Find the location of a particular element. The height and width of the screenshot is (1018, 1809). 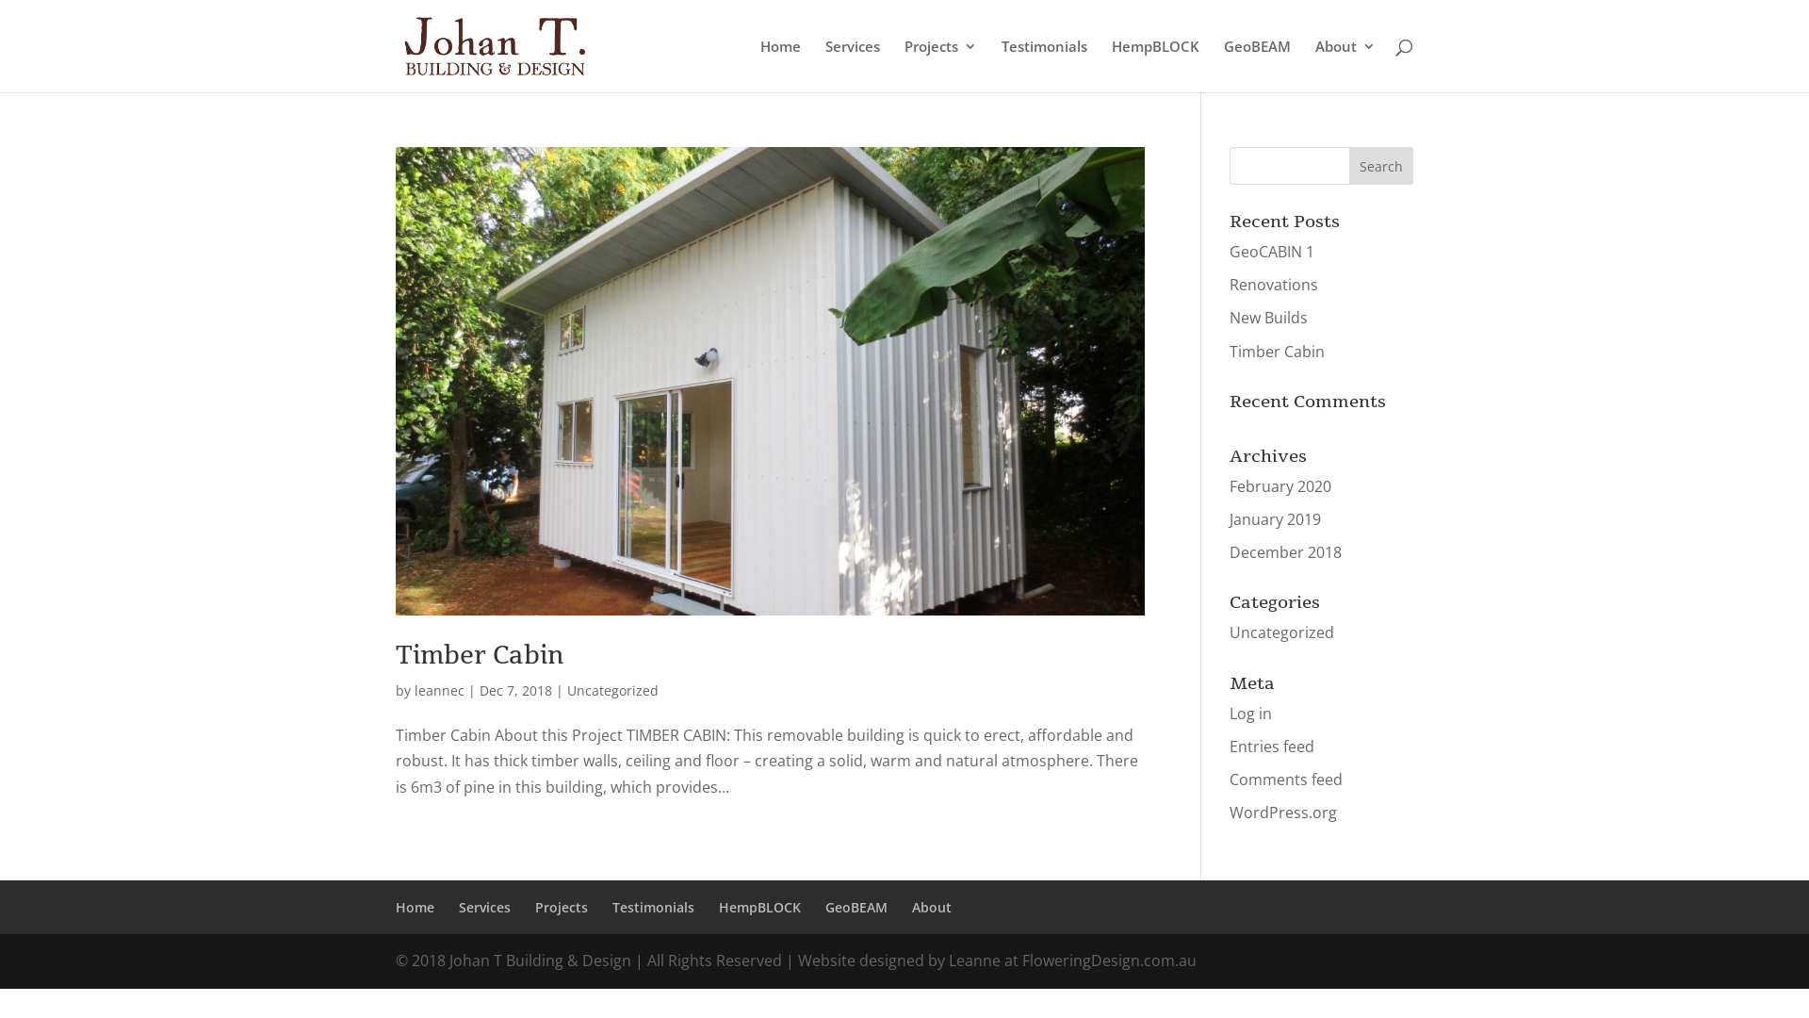

Log in is located at coordinates (1251, 714).